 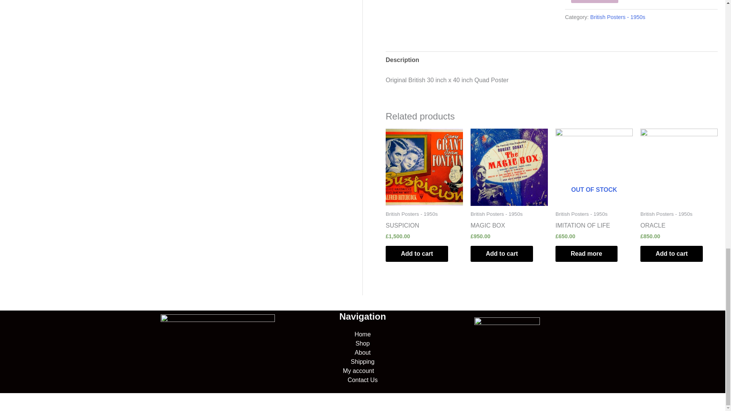 What do you see at coordinates (417, 253) in the screenshot?
I see `Add to cart` at bounding box center [417, 253].